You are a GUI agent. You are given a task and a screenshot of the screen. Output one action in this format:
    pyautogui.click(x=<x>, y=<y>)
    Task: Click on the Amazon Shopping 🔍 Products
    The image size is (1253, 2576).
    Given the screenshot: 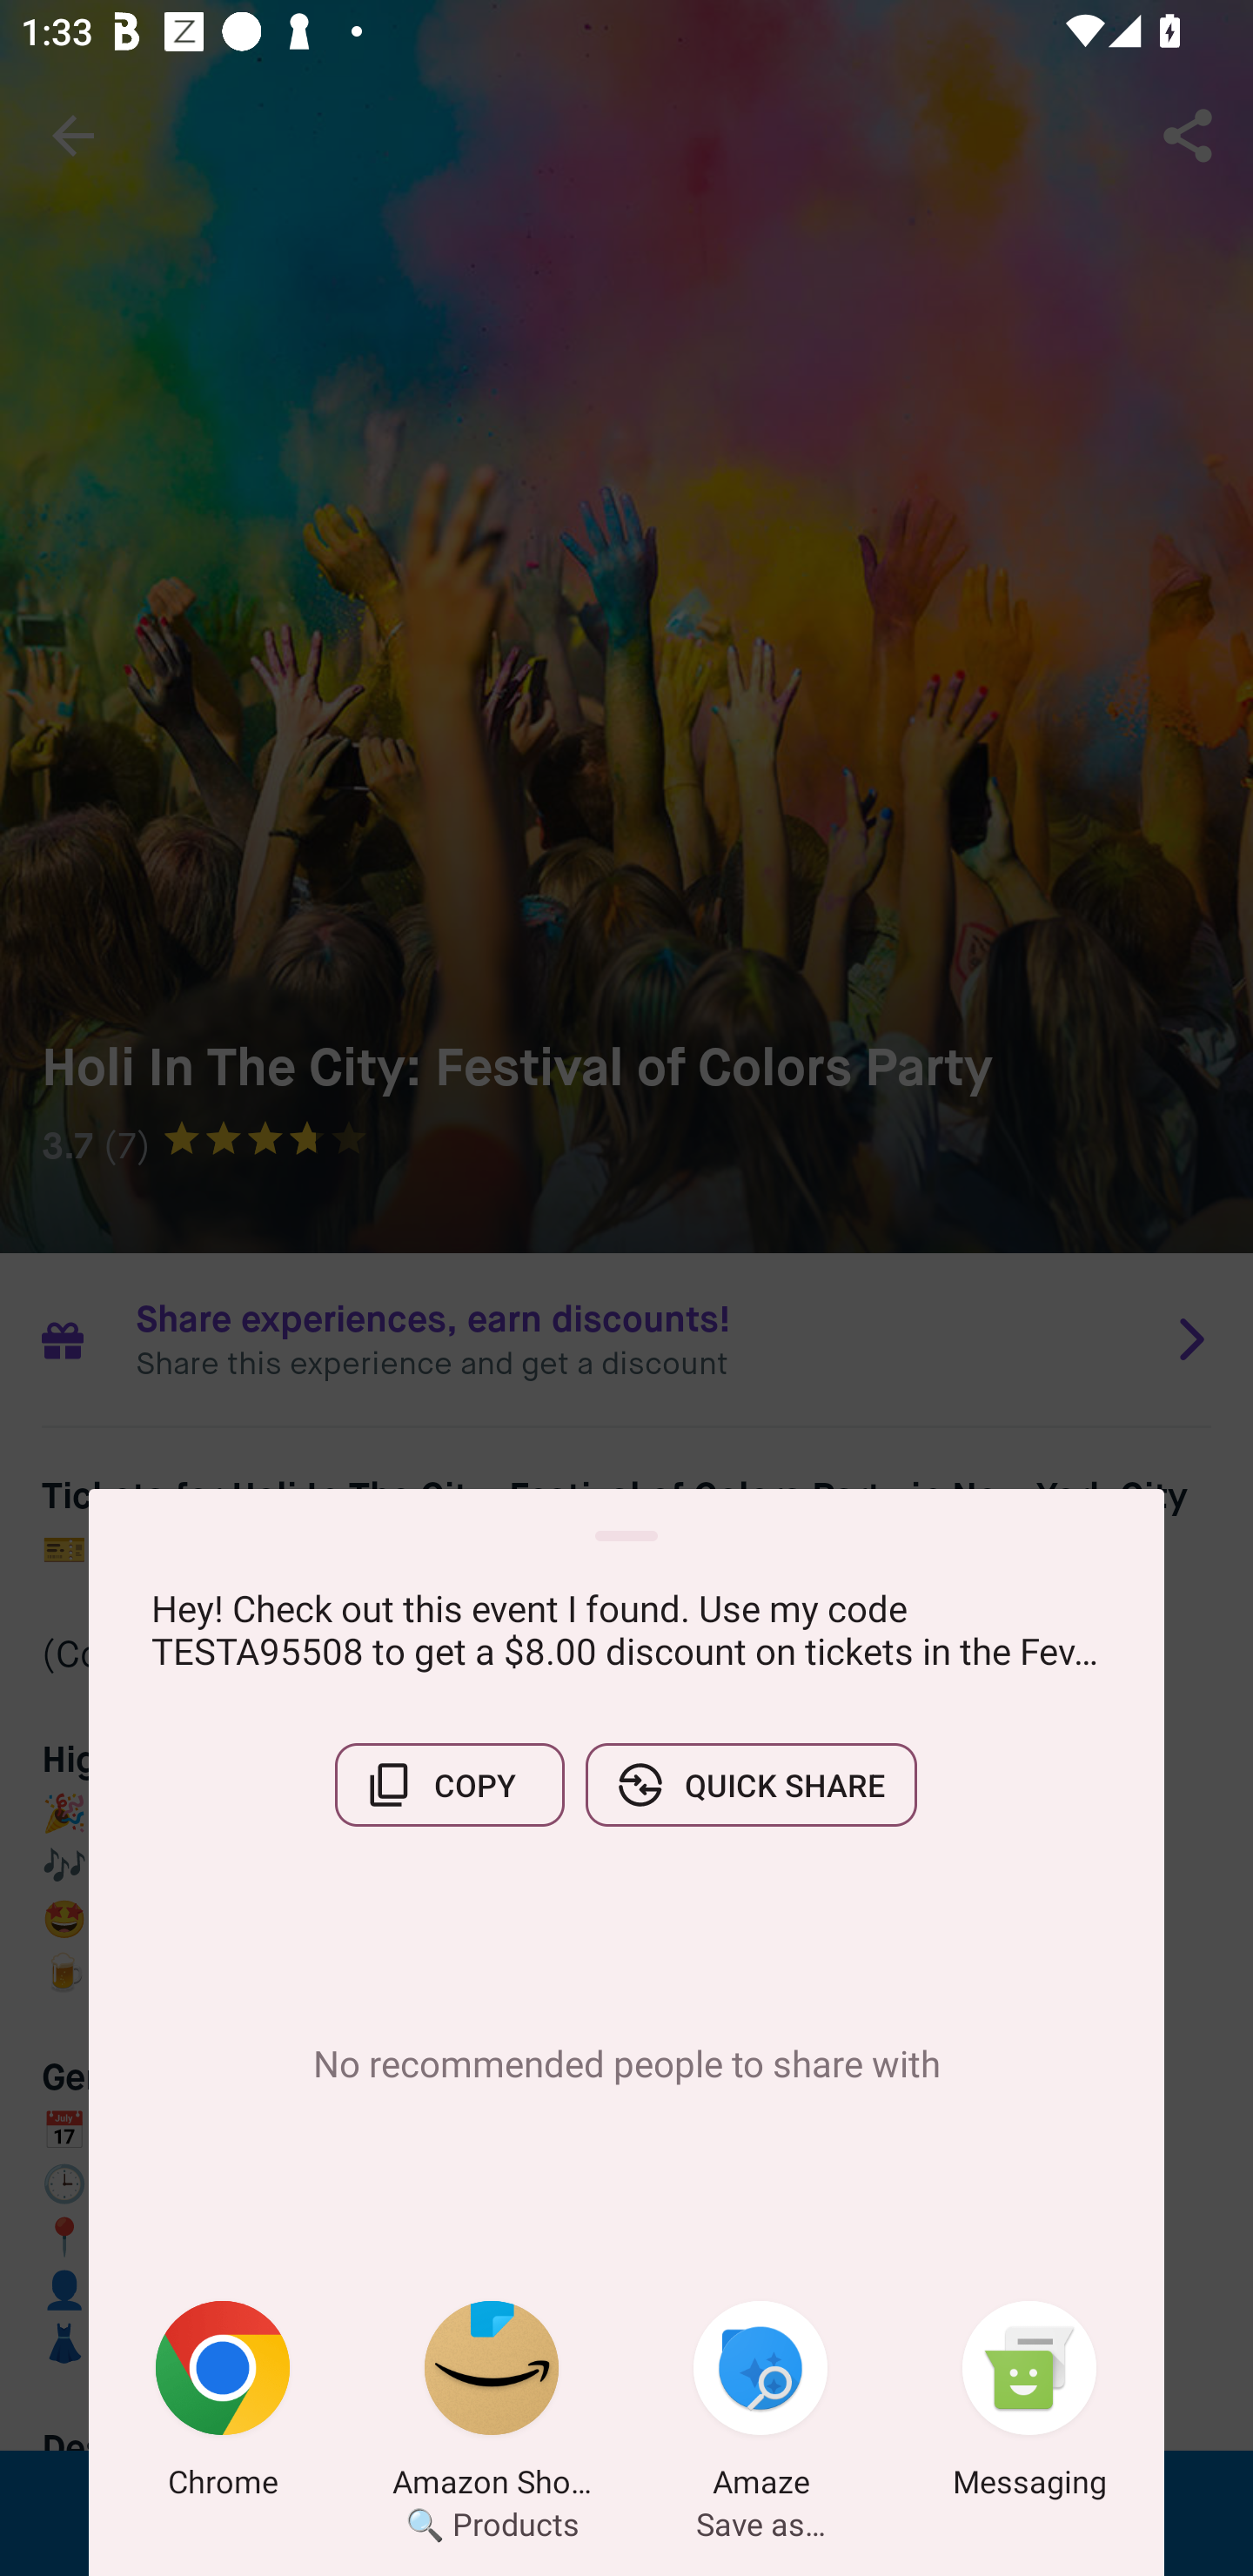 What is the action you would take?
    pyautogui.click(x=492, y=2405)
    